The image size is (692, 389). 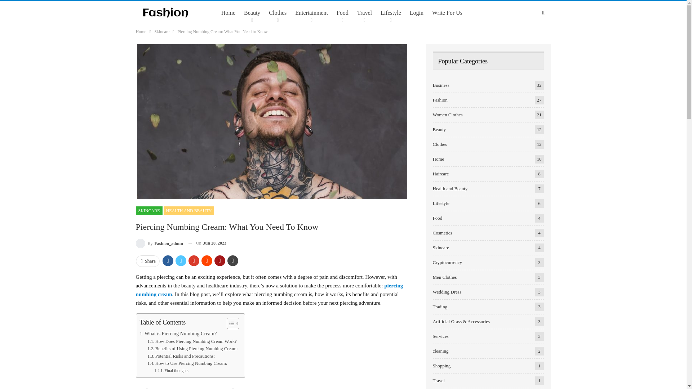 I want to click on Login, so click(x=417, y=13).